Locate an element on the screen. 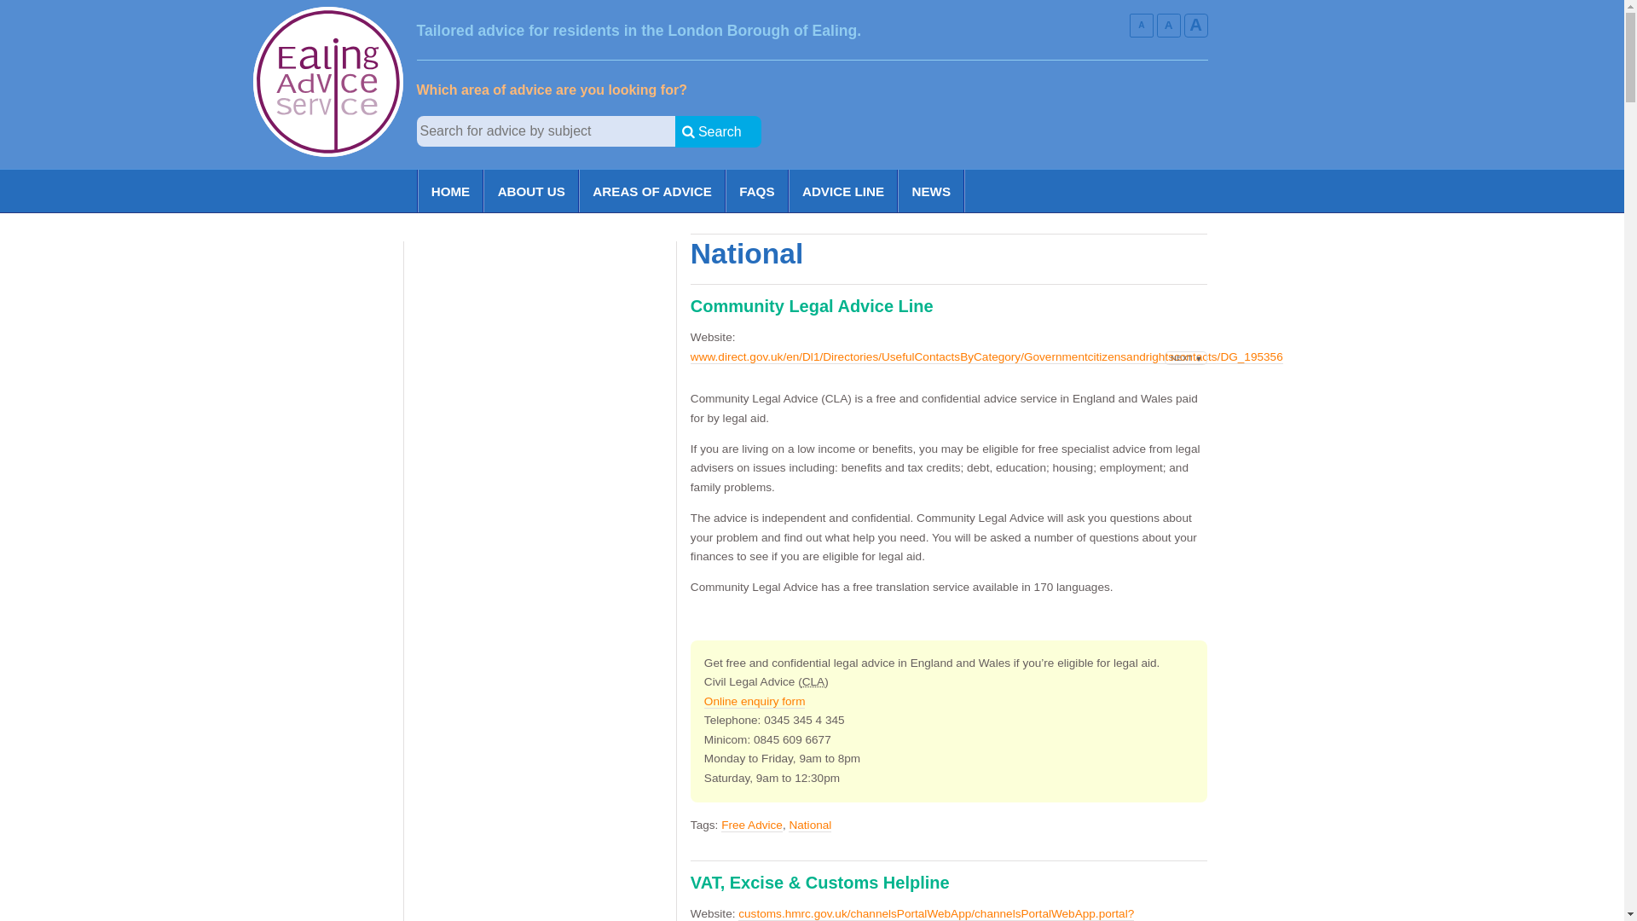 The height and width of the screenshot is (921, 1637). A is located at coordinates (1141, 26).